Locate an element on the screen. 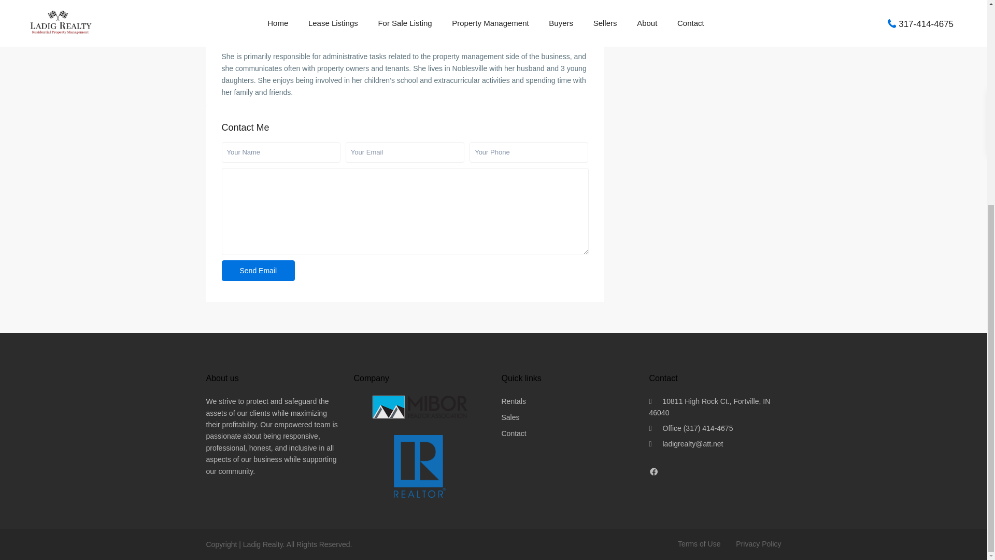 The width and height of the screenshot is (995, 560). Send Email is located at coordinates (259, 271).